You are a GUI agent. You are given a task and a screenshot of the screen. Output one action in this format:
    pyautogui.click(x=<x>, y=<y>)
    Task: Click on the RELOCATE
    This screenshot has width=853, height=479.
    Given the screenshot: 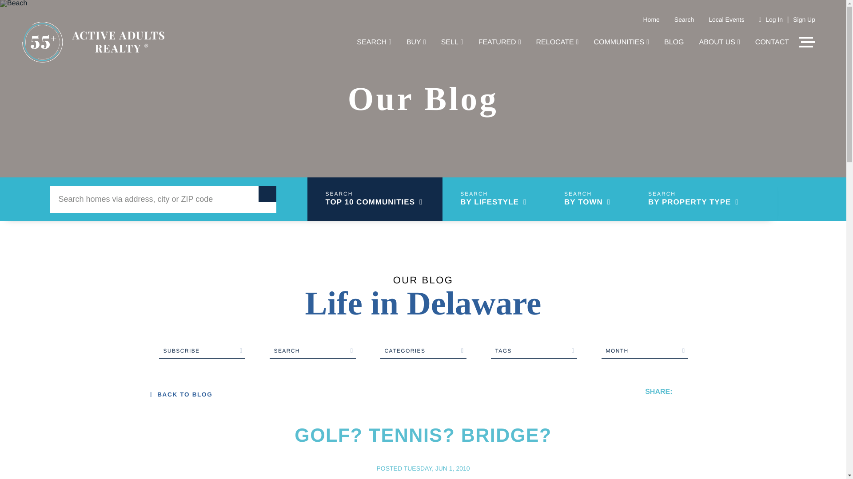 What is the action you would take?
    pyautogui.click(x=558, y=43)
    